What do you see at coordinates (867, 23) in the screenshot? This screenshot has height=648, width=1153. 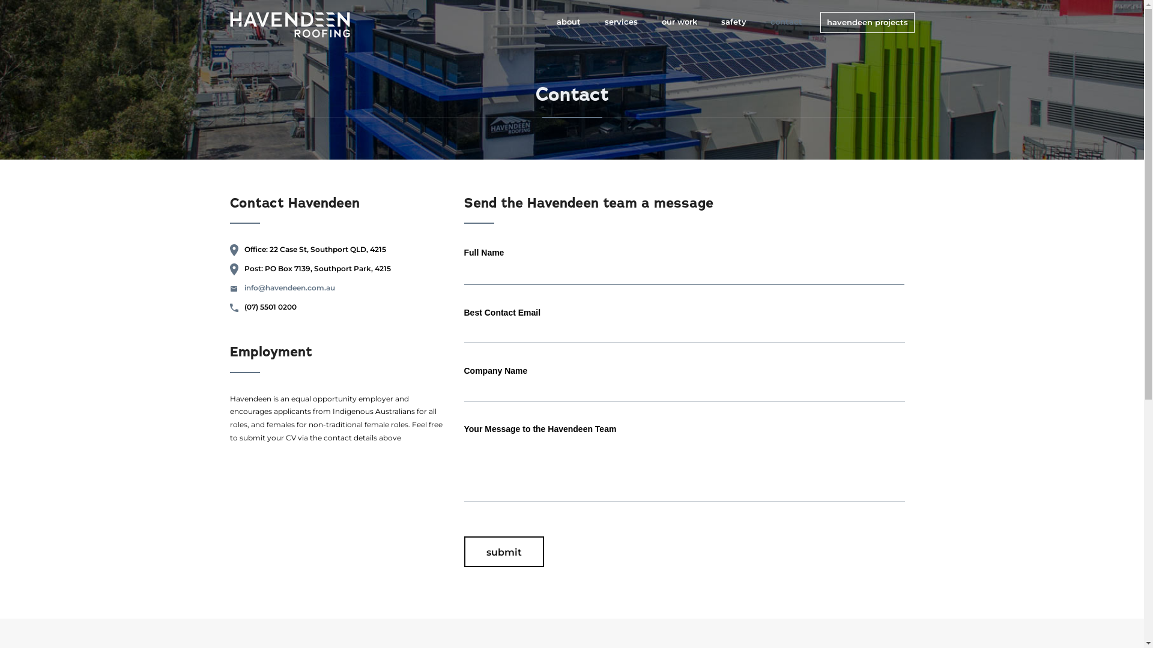 I see `havendeen projects` at bounding box center [867, 23].